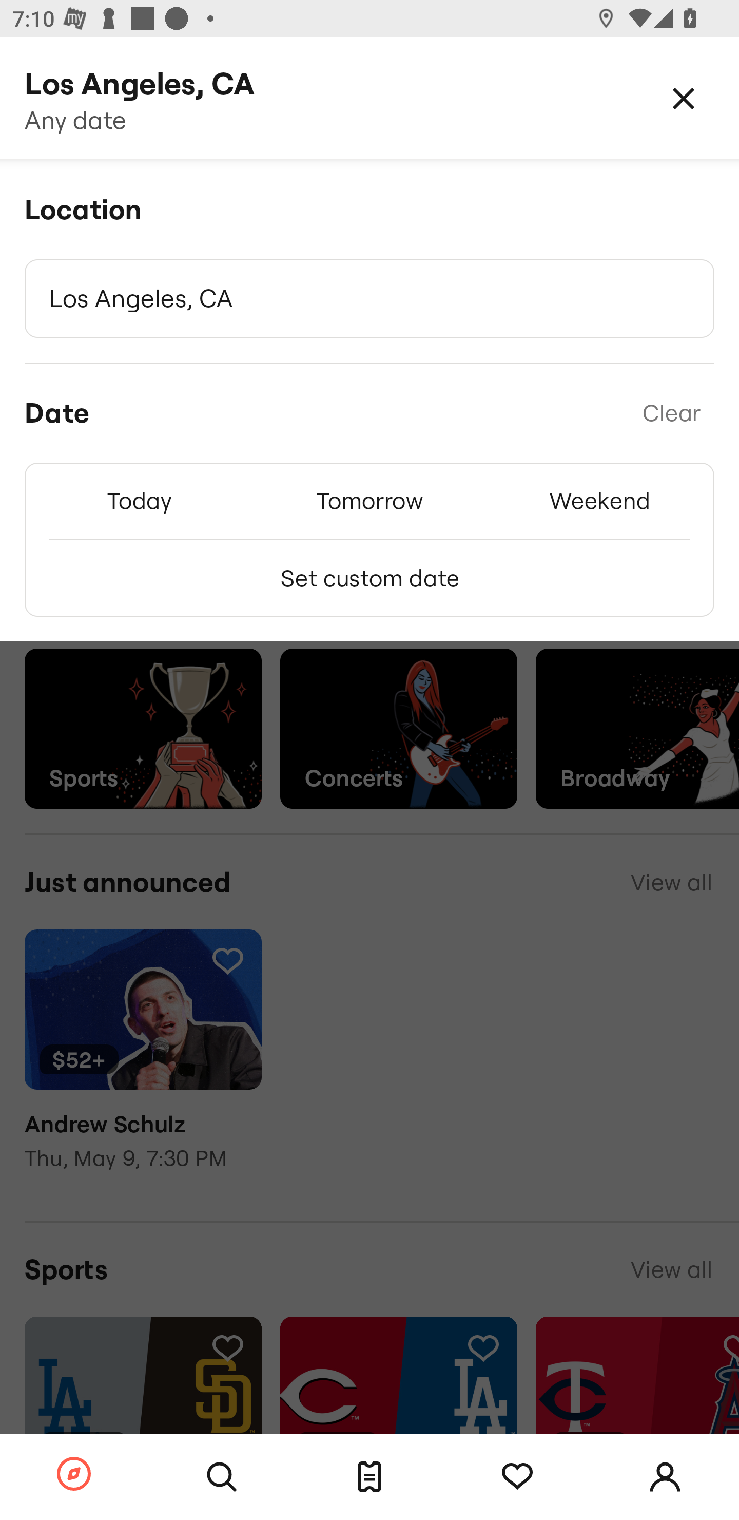  What do you see at coordinates (74, 1475) in the screenshot?
I see `Browse` at bounding box center [74, 1475].